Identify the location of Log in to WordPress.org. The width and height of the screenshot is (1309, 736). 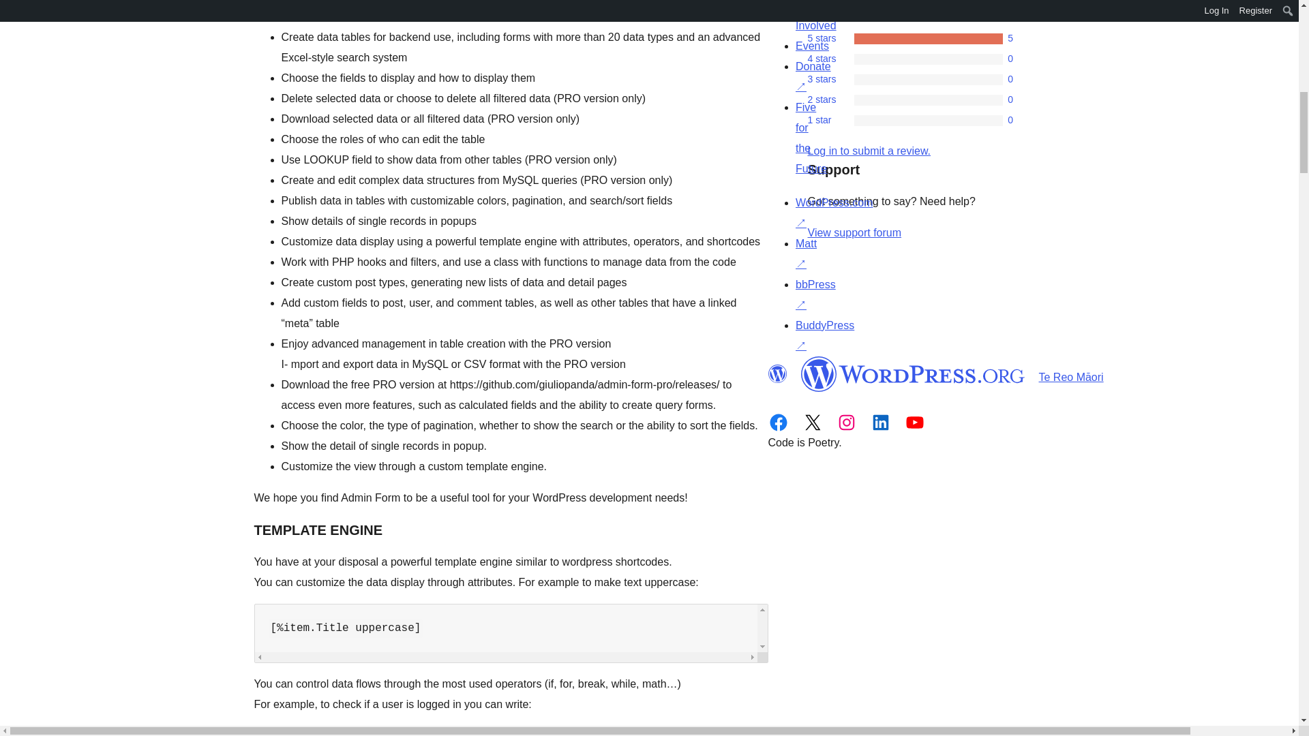
(869, 151).